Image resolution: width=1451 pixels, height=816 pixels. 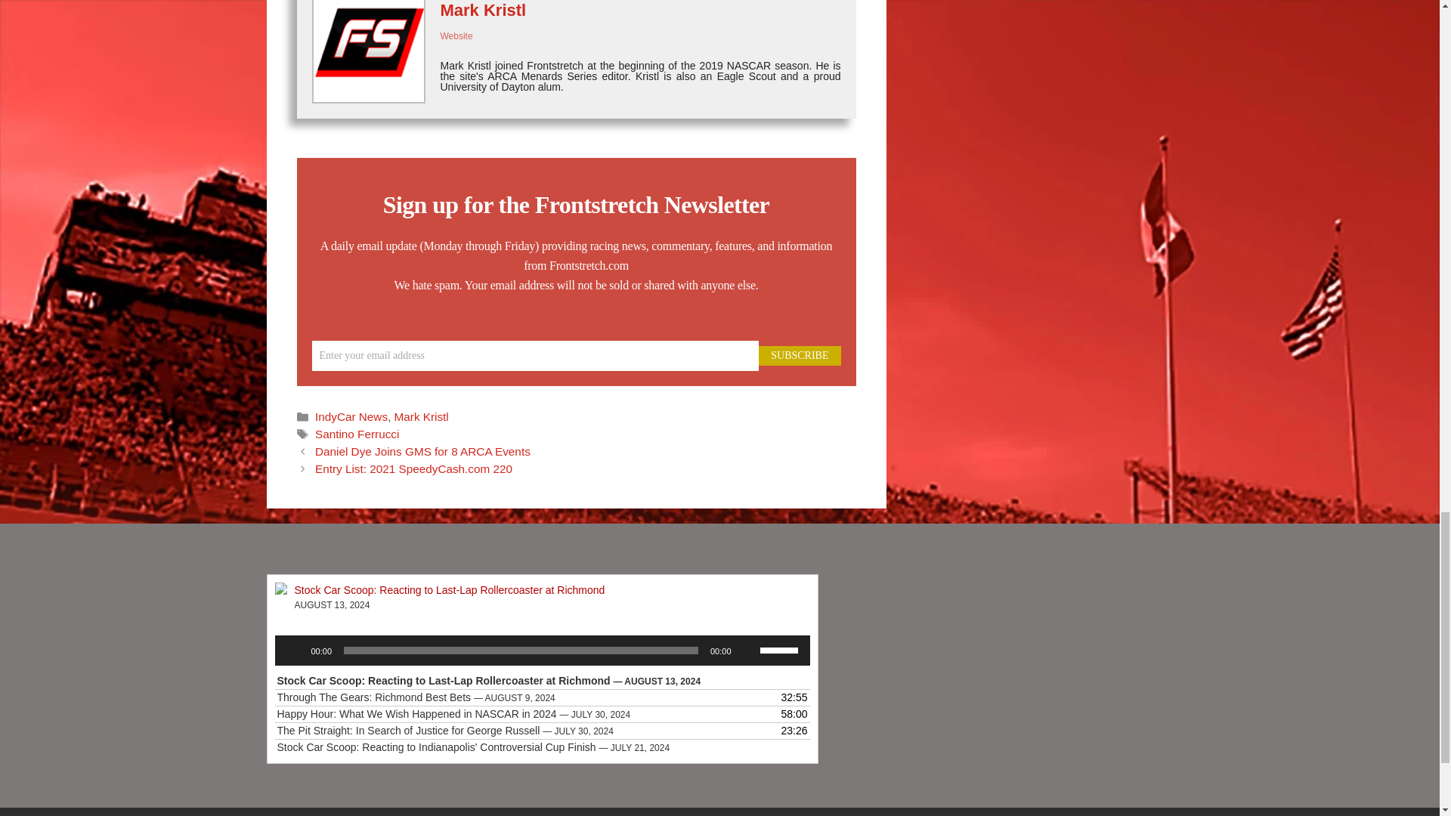 I want to click on Mark Kristl, so click(x=482, y=10).